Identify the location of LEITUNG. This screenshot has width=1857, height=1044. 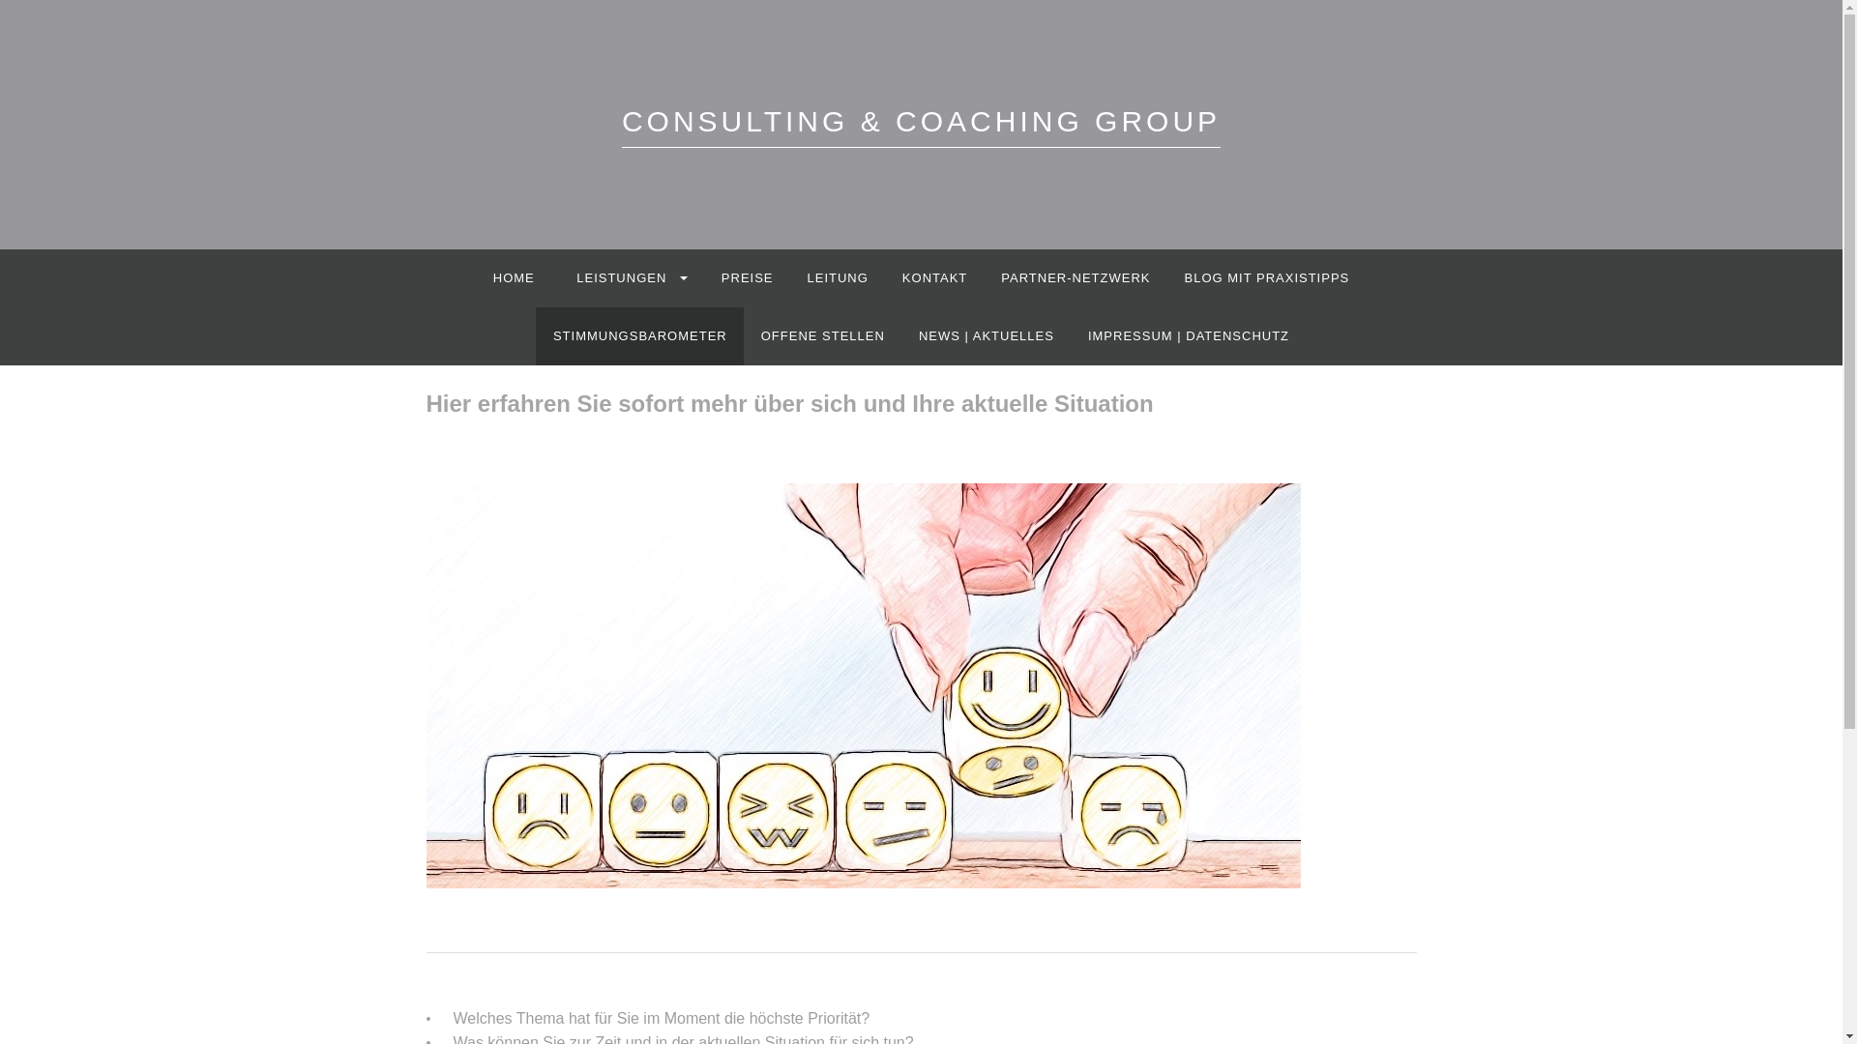
(838, 278).